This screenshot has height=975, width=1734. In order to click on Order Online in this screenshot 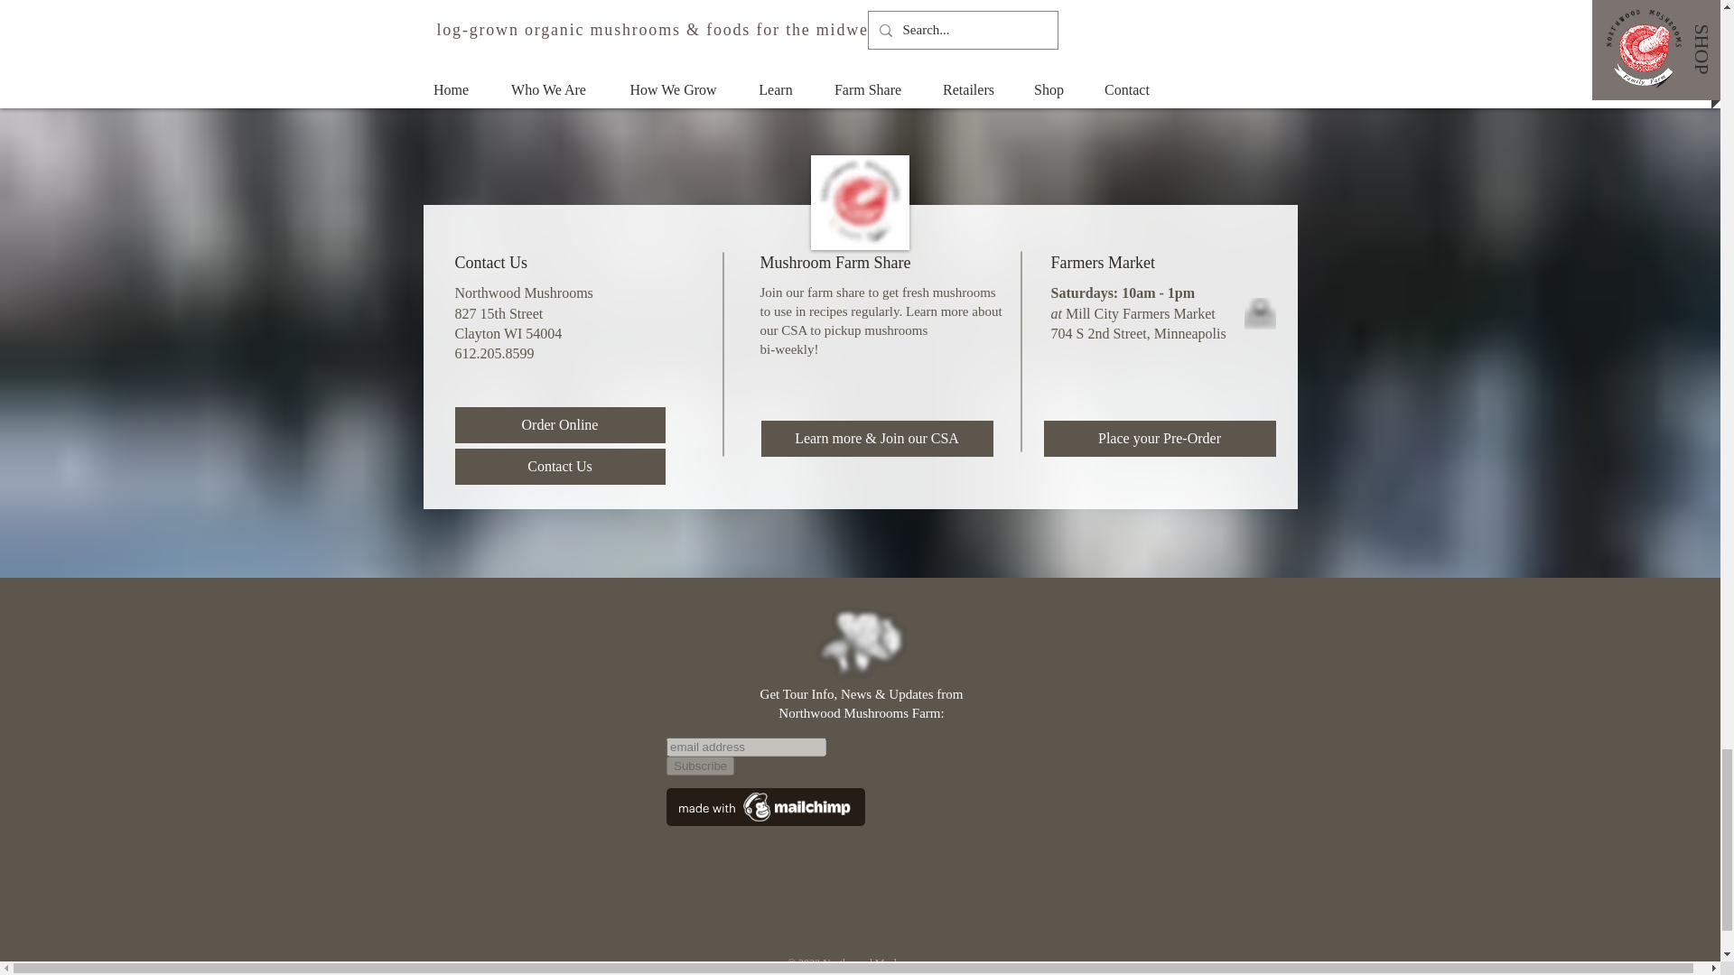, I will do `click(560, 425)`.